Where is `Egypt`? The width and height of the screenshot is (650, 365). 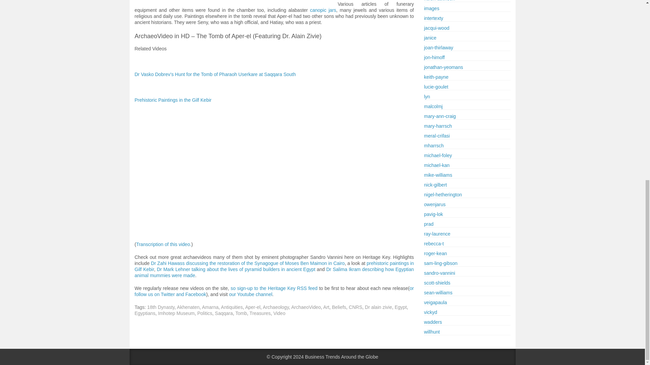 Egypt is located at coordinates (400, 307).